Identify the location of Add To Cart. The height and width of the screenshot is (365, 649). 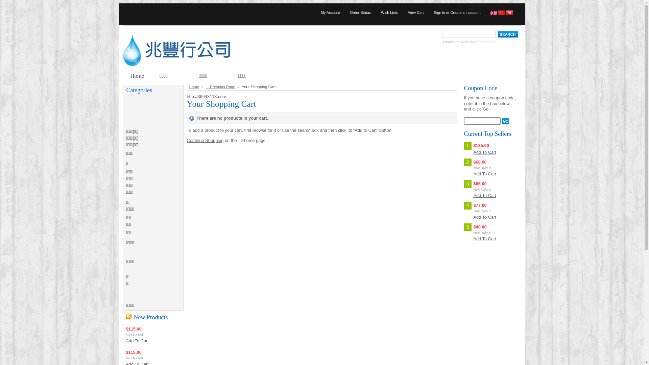
(485, 195).